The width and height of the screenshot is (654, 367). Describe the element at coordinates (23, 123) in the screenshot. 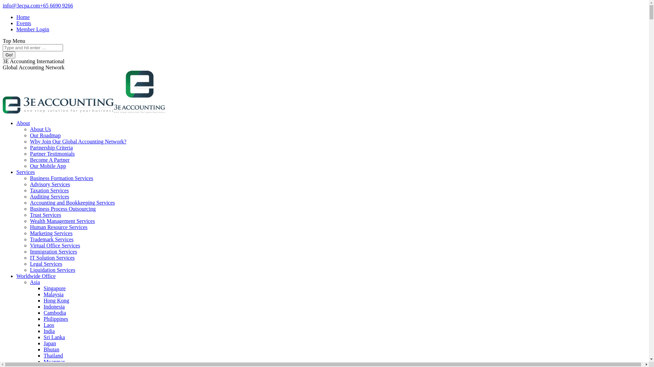

I see `About` at that location.